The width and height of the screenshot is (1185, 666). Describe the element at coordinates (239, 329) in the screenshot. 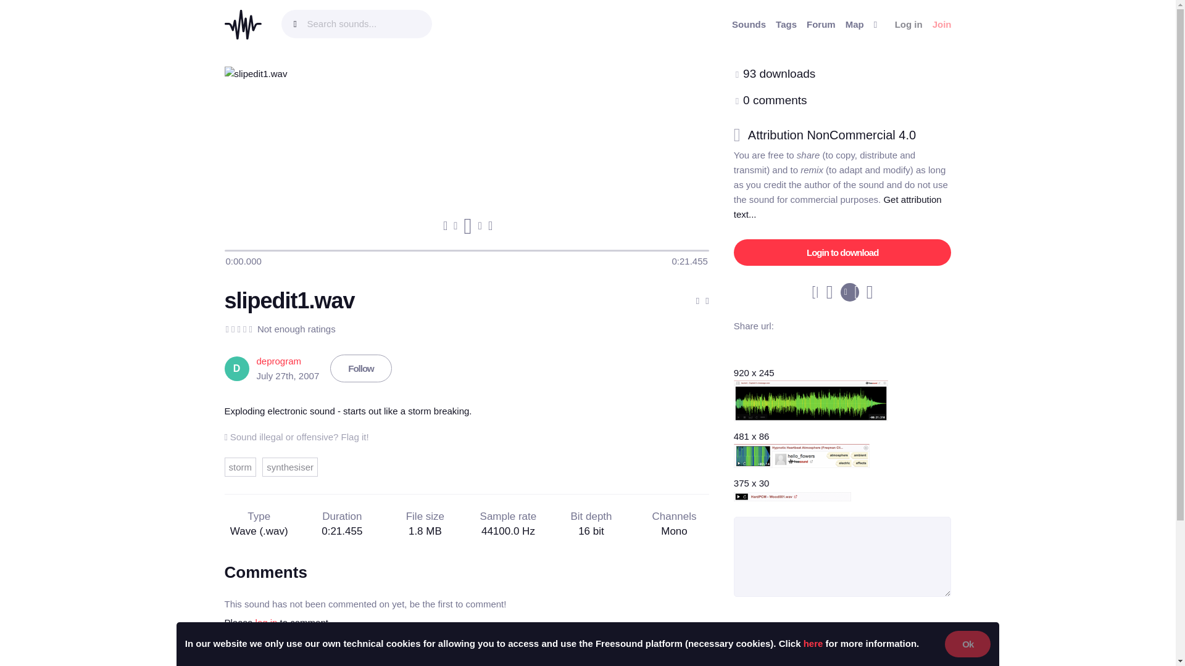

I see `Average rating not shown as there are not enough ratings` at that location.